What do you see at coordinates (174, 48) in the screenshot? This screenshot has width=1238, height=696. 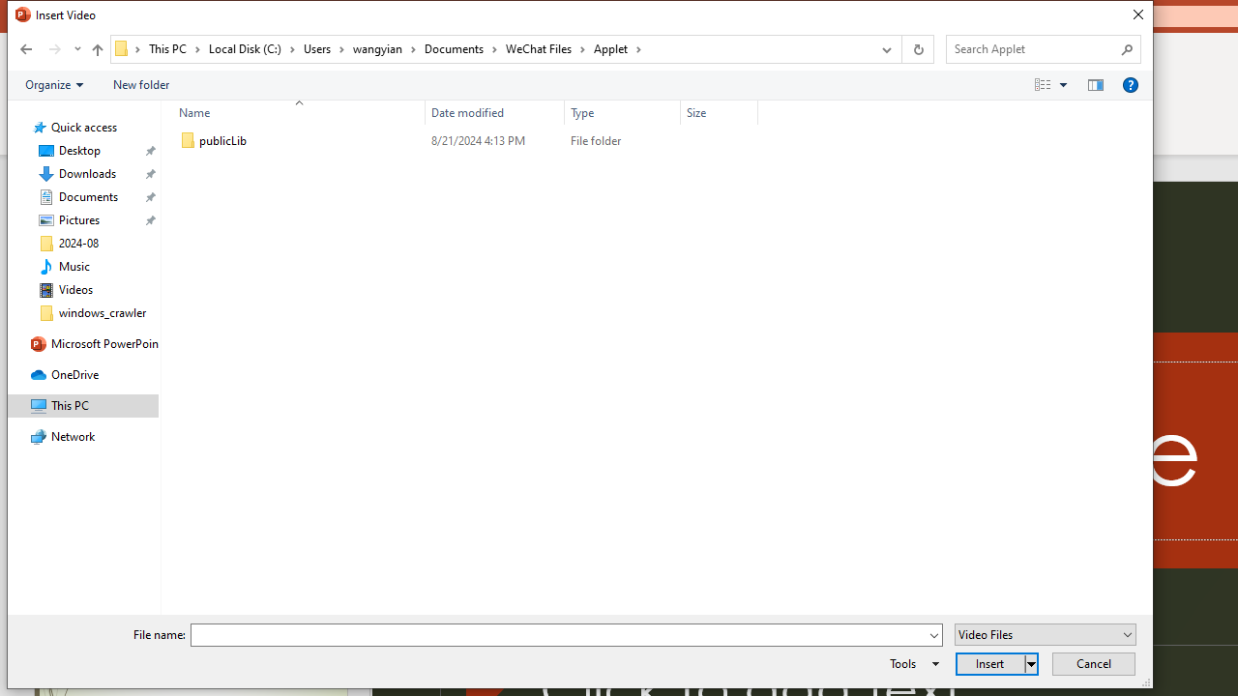 I see `This PC` at bounding box center [174, 48].